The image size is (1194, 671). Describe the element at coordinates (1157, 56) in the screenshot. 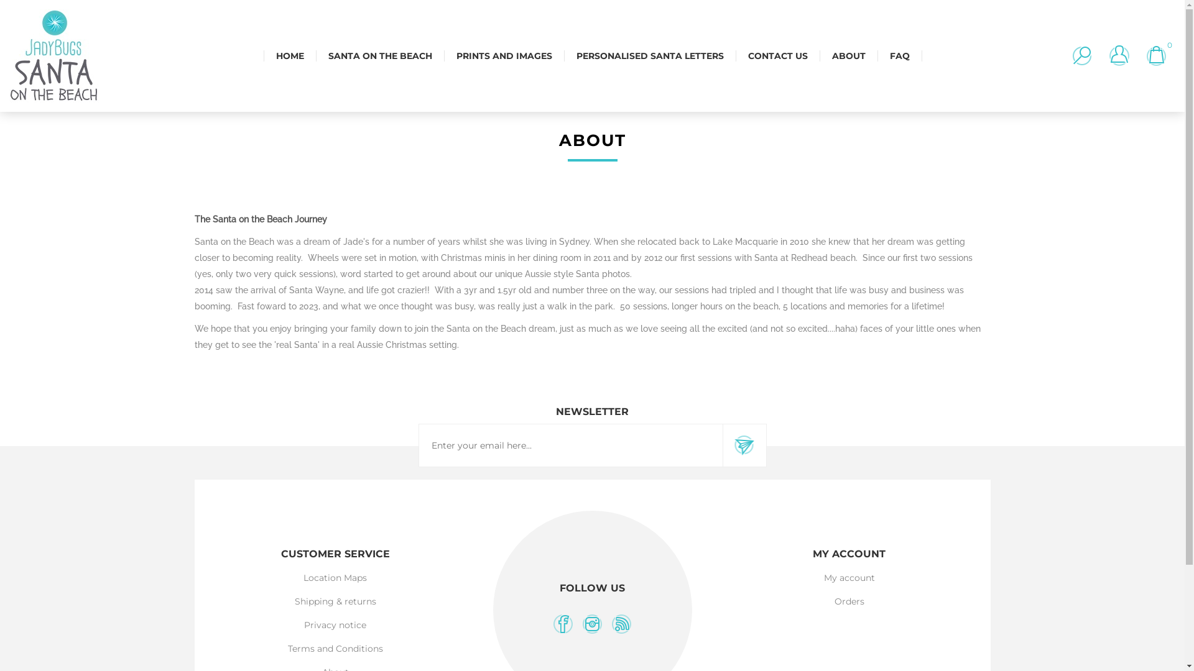

I see `0` at that location.